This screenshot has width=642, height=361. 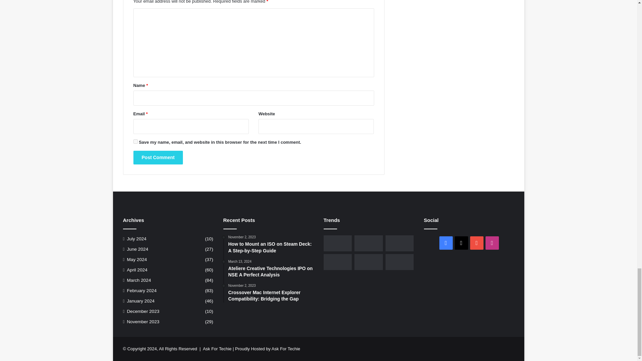 What do you see at coordinates (135, 141) in the screenshot?
I see `yes` at bounding box center [135, 141].